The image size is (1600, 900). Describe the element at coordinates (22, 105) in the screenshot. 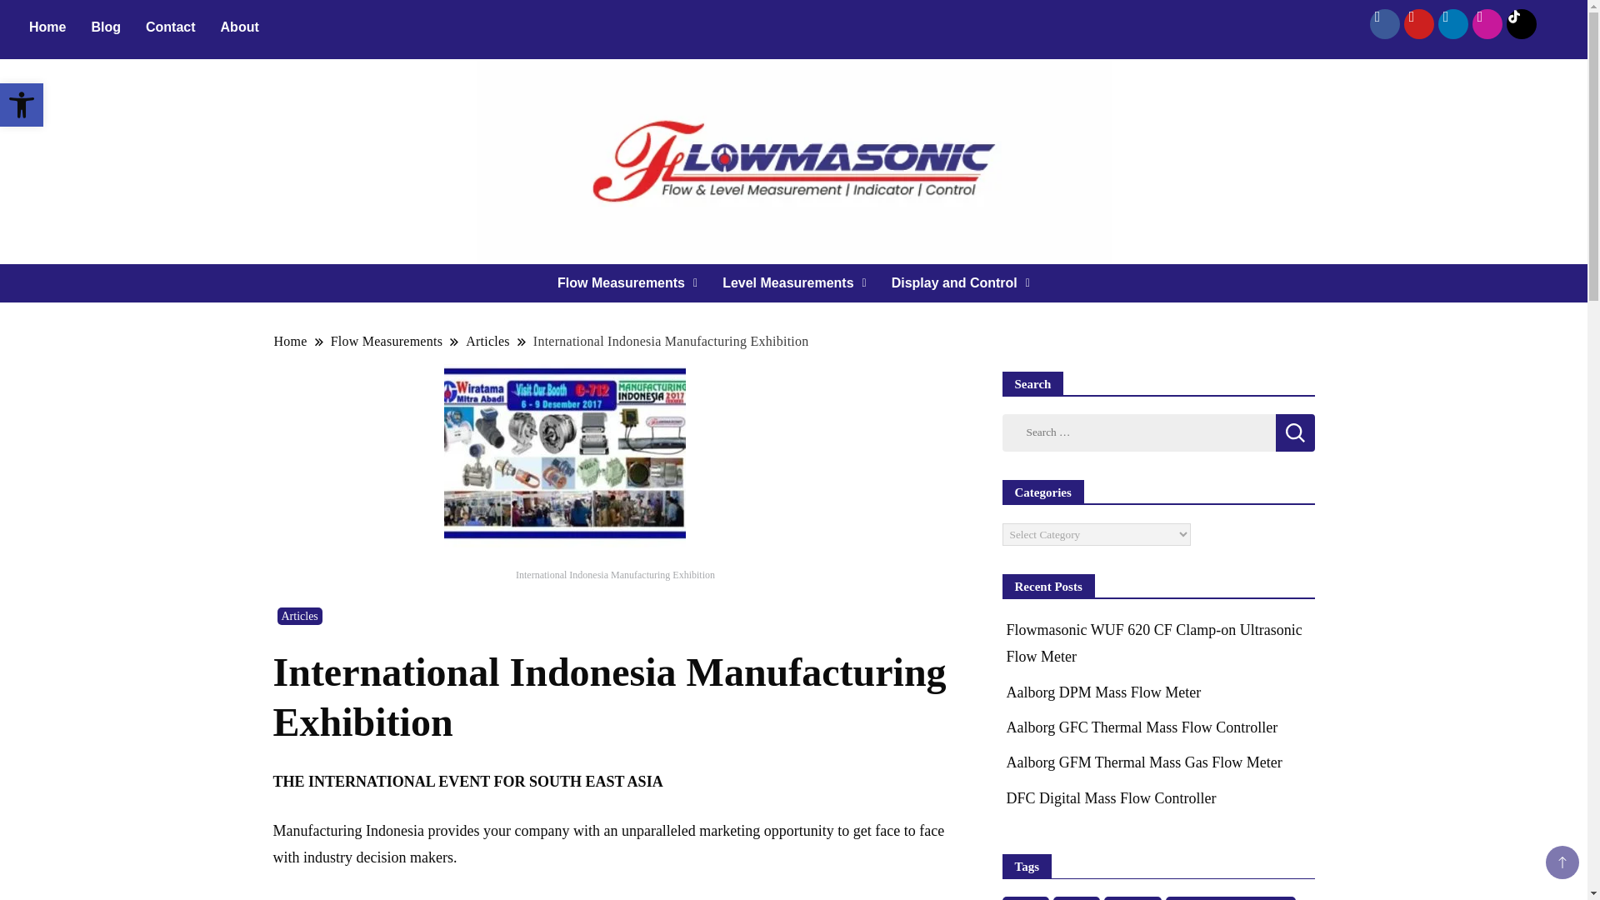

I see `About` at that location.